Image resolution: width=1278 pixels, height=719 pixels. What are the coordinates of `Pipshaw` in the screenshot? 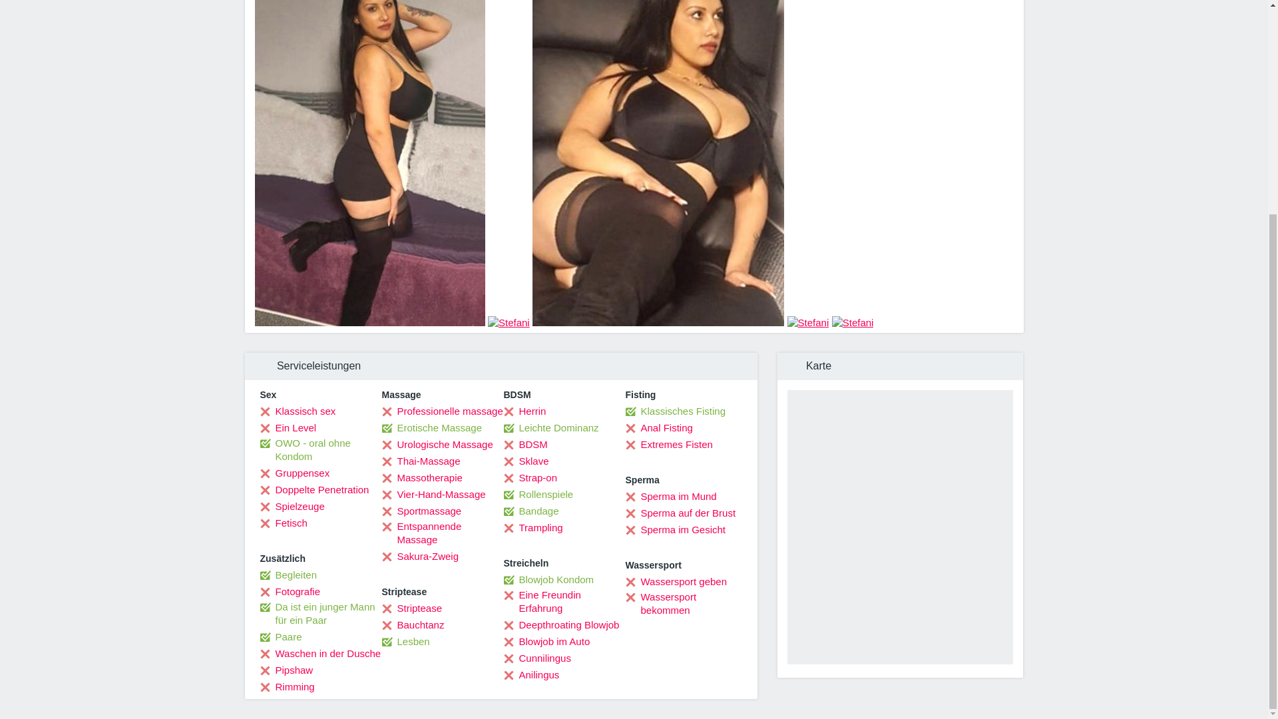 It's located at (286, 670).